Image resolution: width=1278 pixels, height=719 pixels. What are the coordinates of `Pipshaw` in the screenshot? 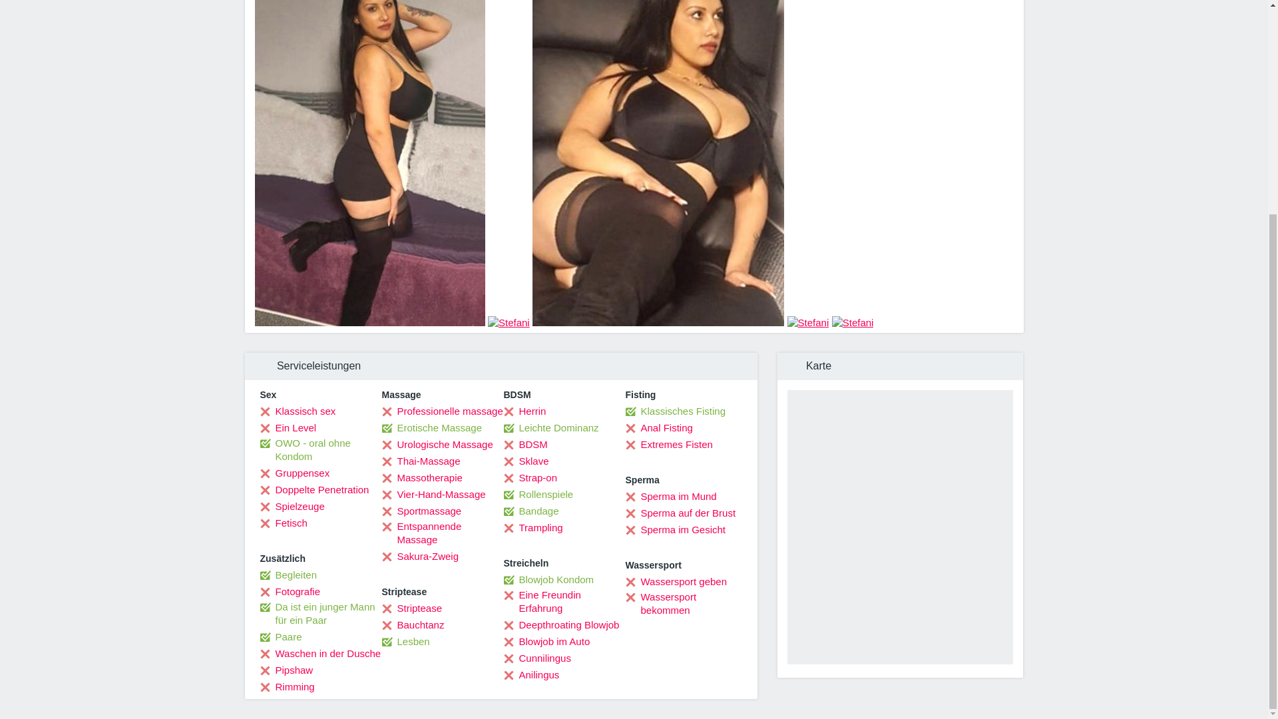 It's located at (286, 670).